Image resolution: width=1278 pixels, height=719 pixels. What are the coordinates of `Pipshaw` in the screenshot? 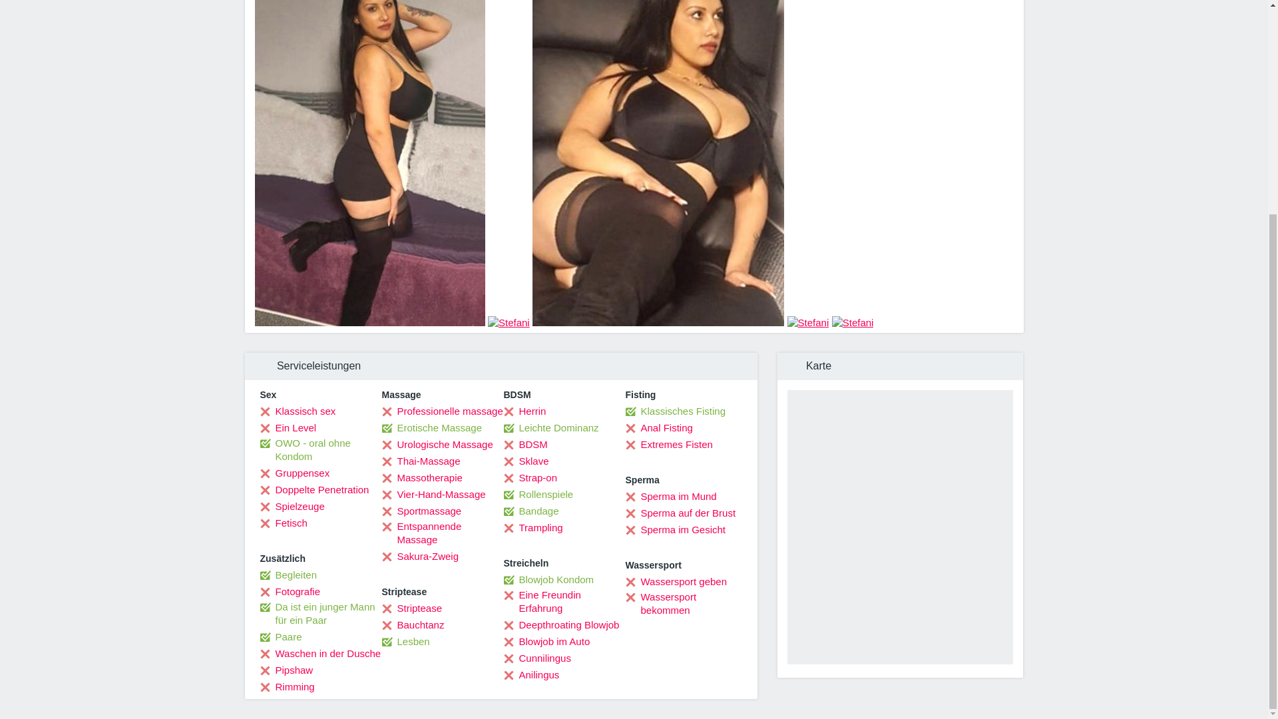 It's located at (286, 670).